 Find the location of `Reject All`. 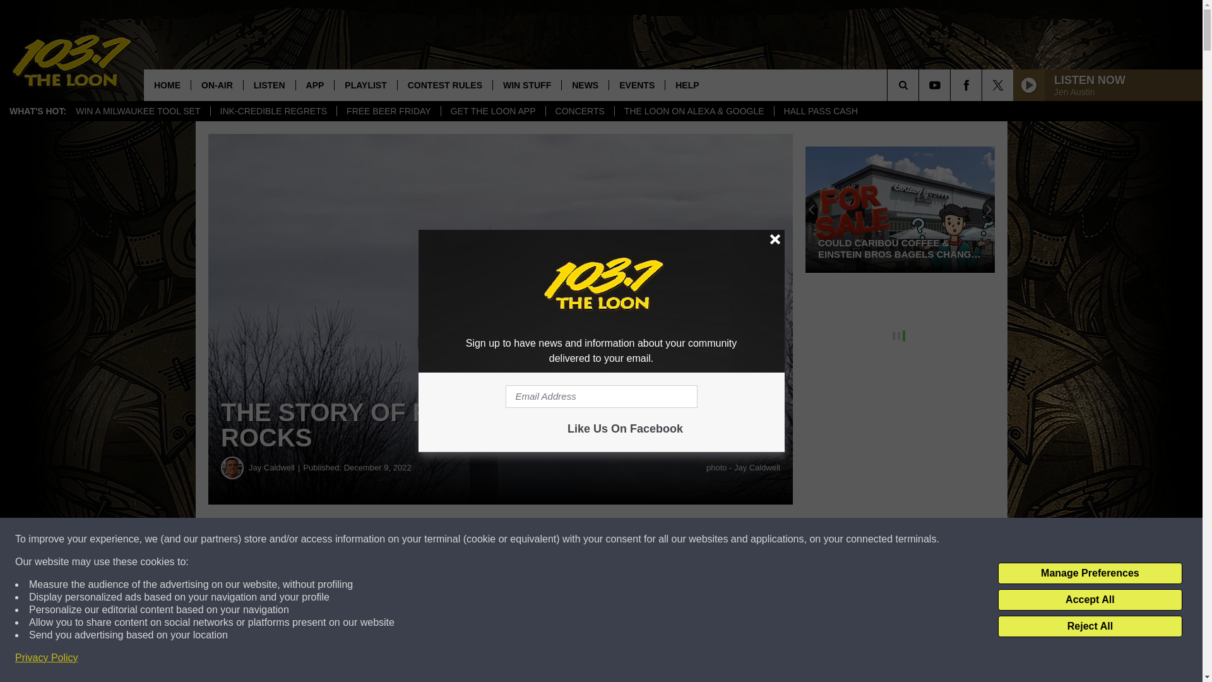

Reject All is located at coordinates (1090, 626).